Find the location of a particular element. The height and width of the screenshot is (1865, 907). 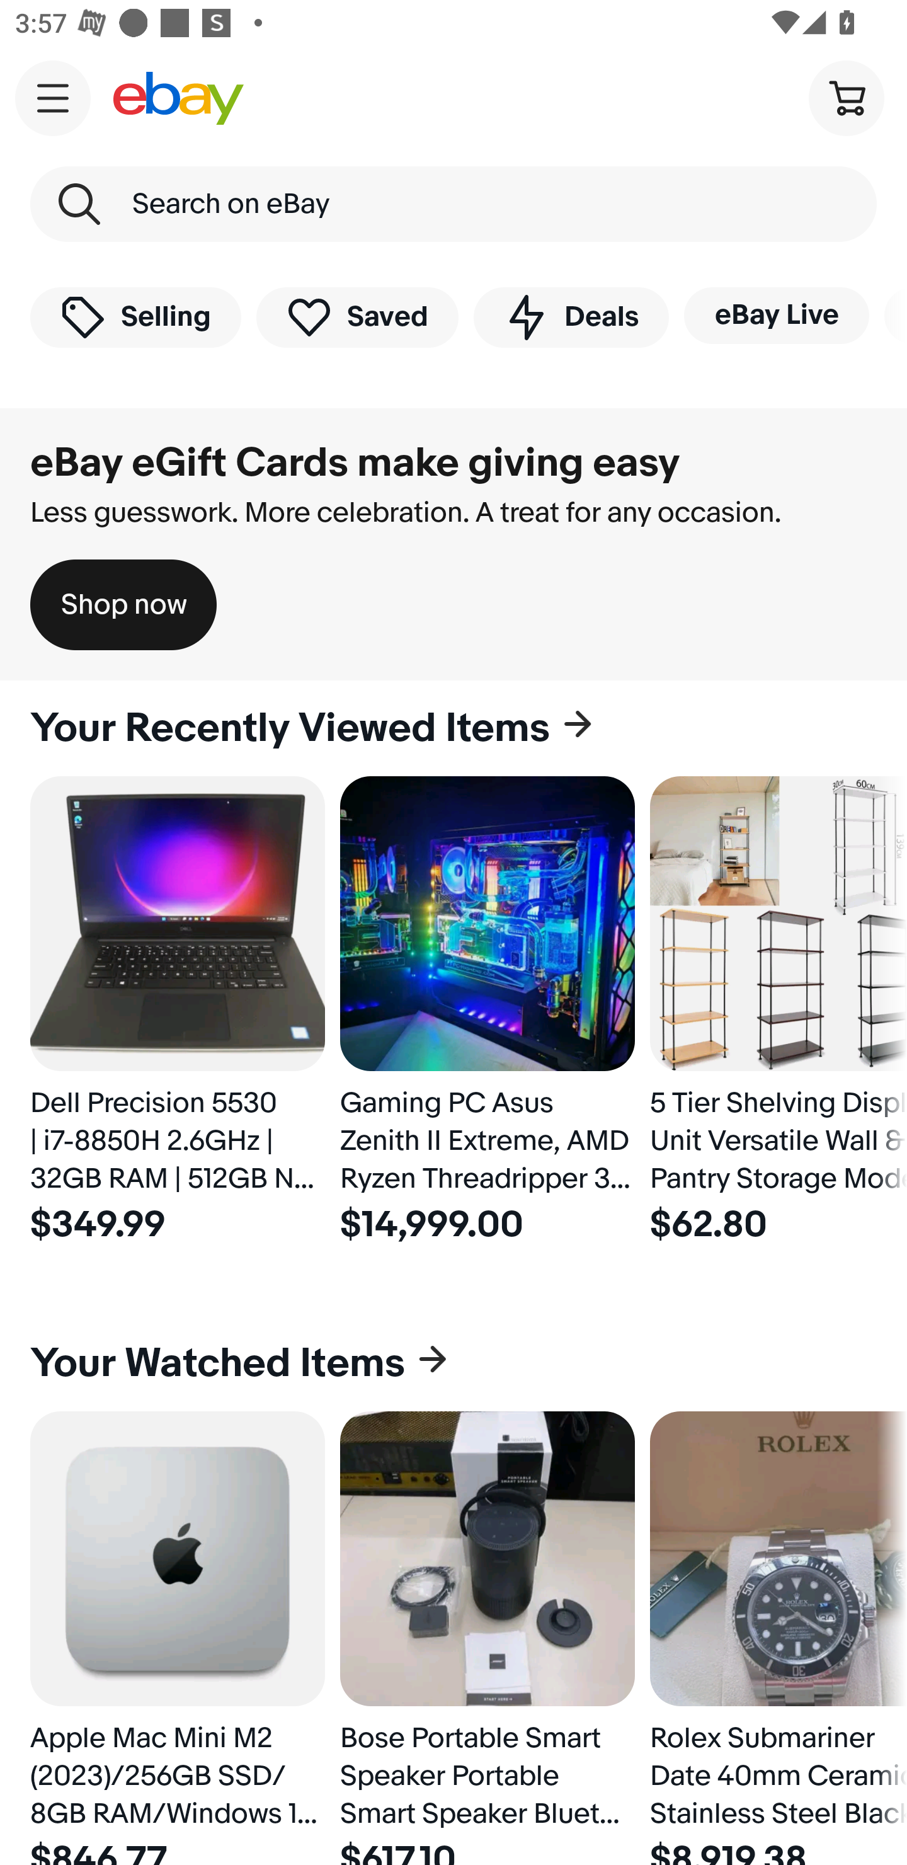

Your Recently Viewed Items   is located at coordinates (453, 728).